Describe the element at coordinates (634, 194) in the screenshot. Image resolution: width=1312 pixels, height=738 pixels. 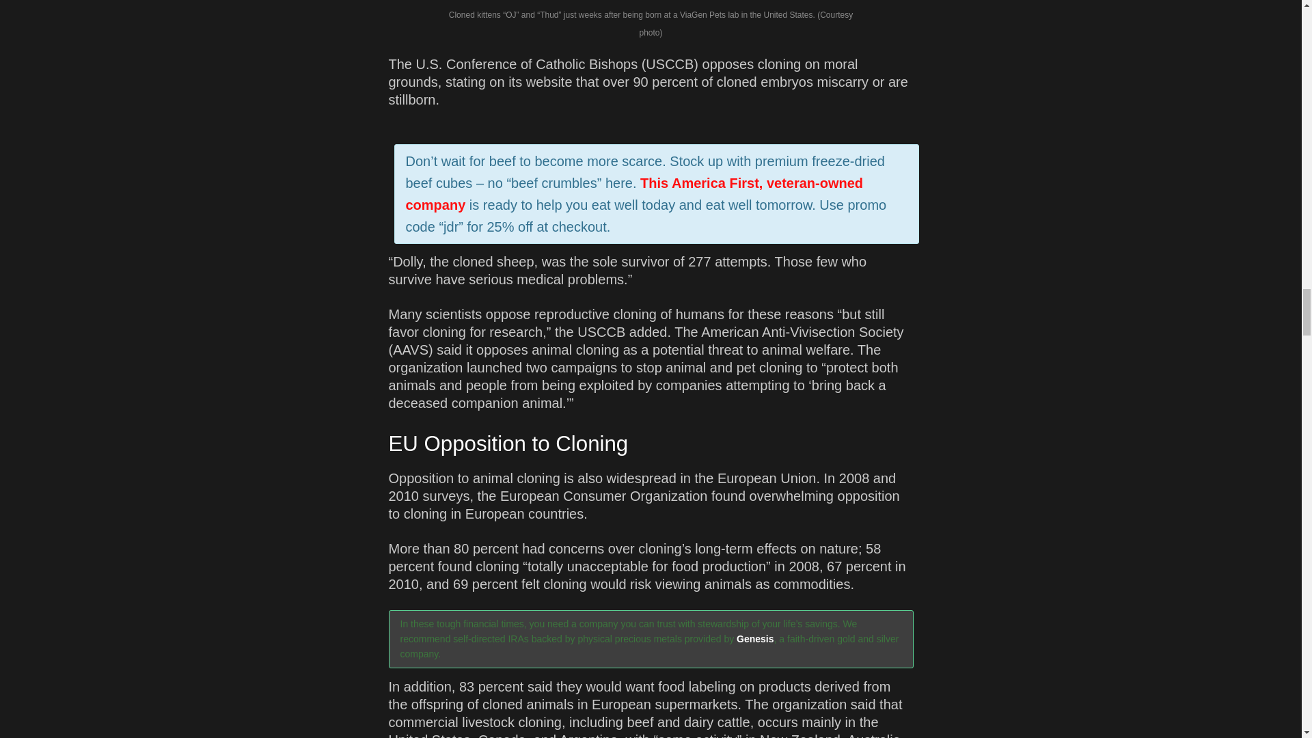
I see `This America First, veteran-owned company` at that location.